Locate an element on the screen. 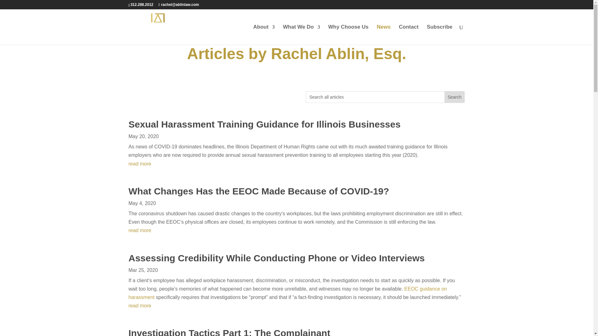 This screenshot has height=336, width=598. Subscribe is located at coordinates (439, 35).